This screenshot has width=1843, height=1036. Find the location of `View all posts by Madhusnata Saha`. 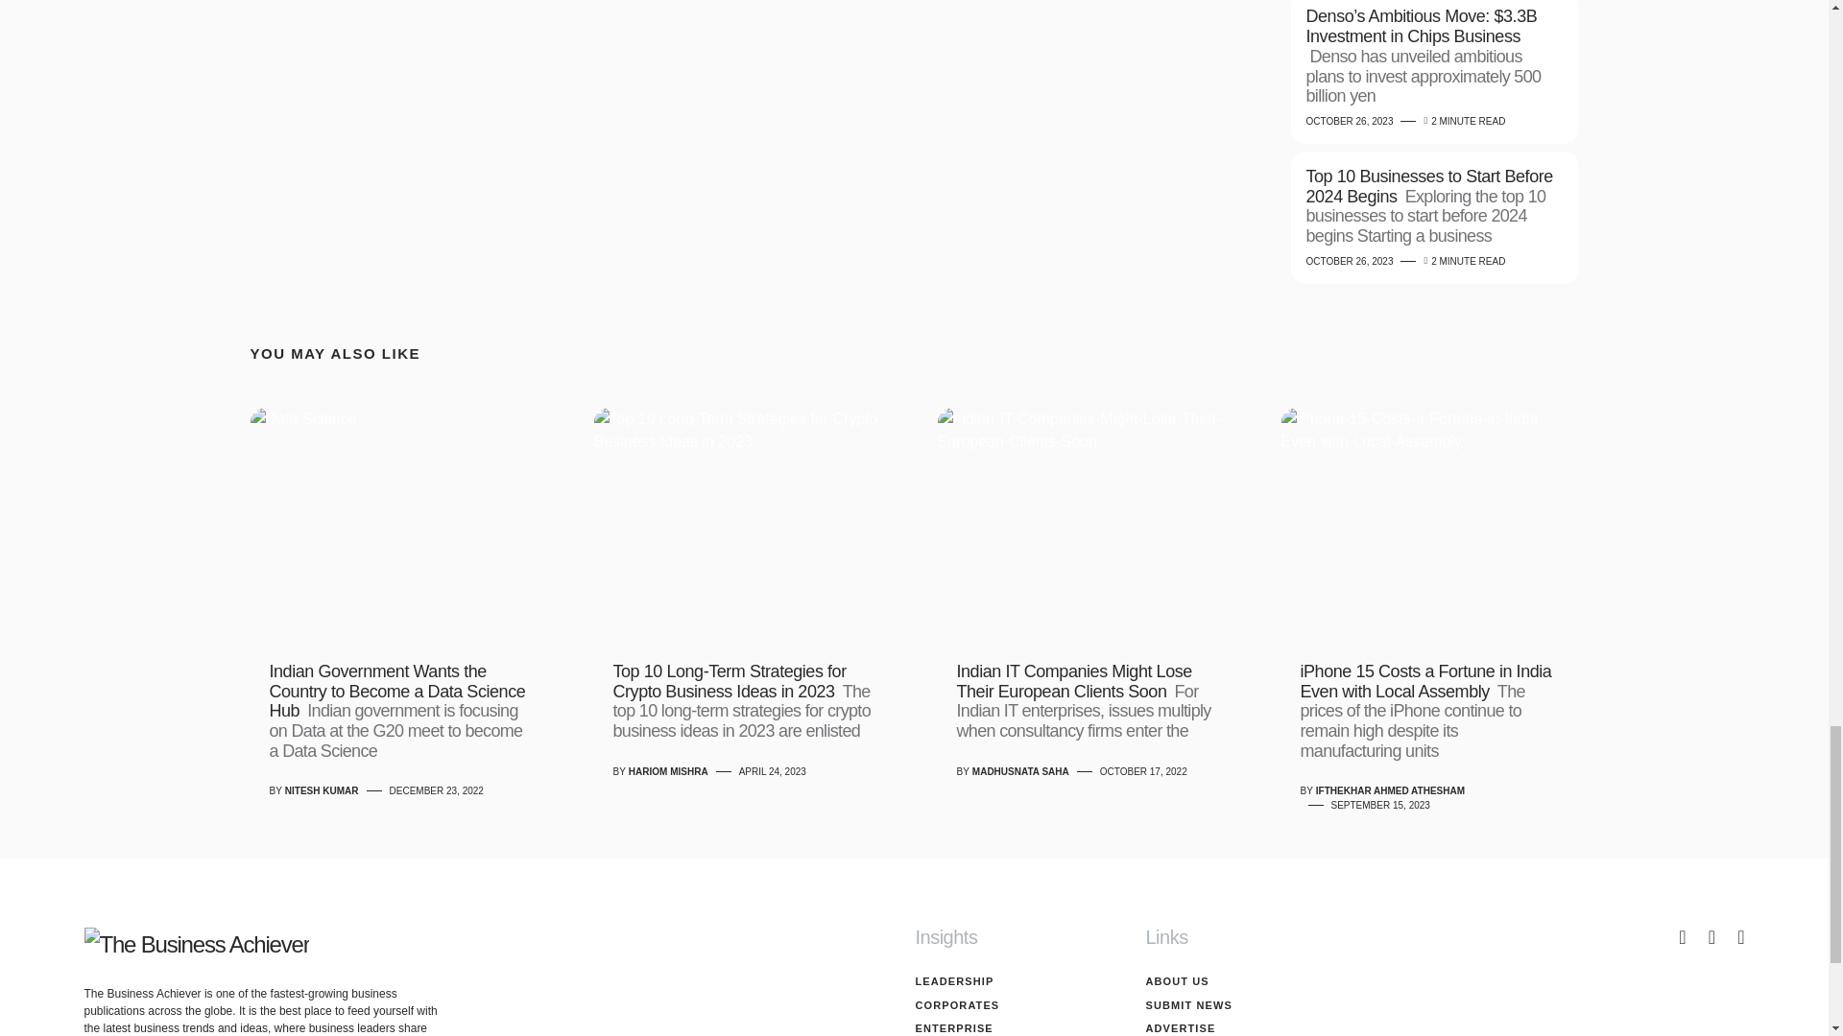

View all posts by Madhusnata Saha is located at coordinates (1020, 771).